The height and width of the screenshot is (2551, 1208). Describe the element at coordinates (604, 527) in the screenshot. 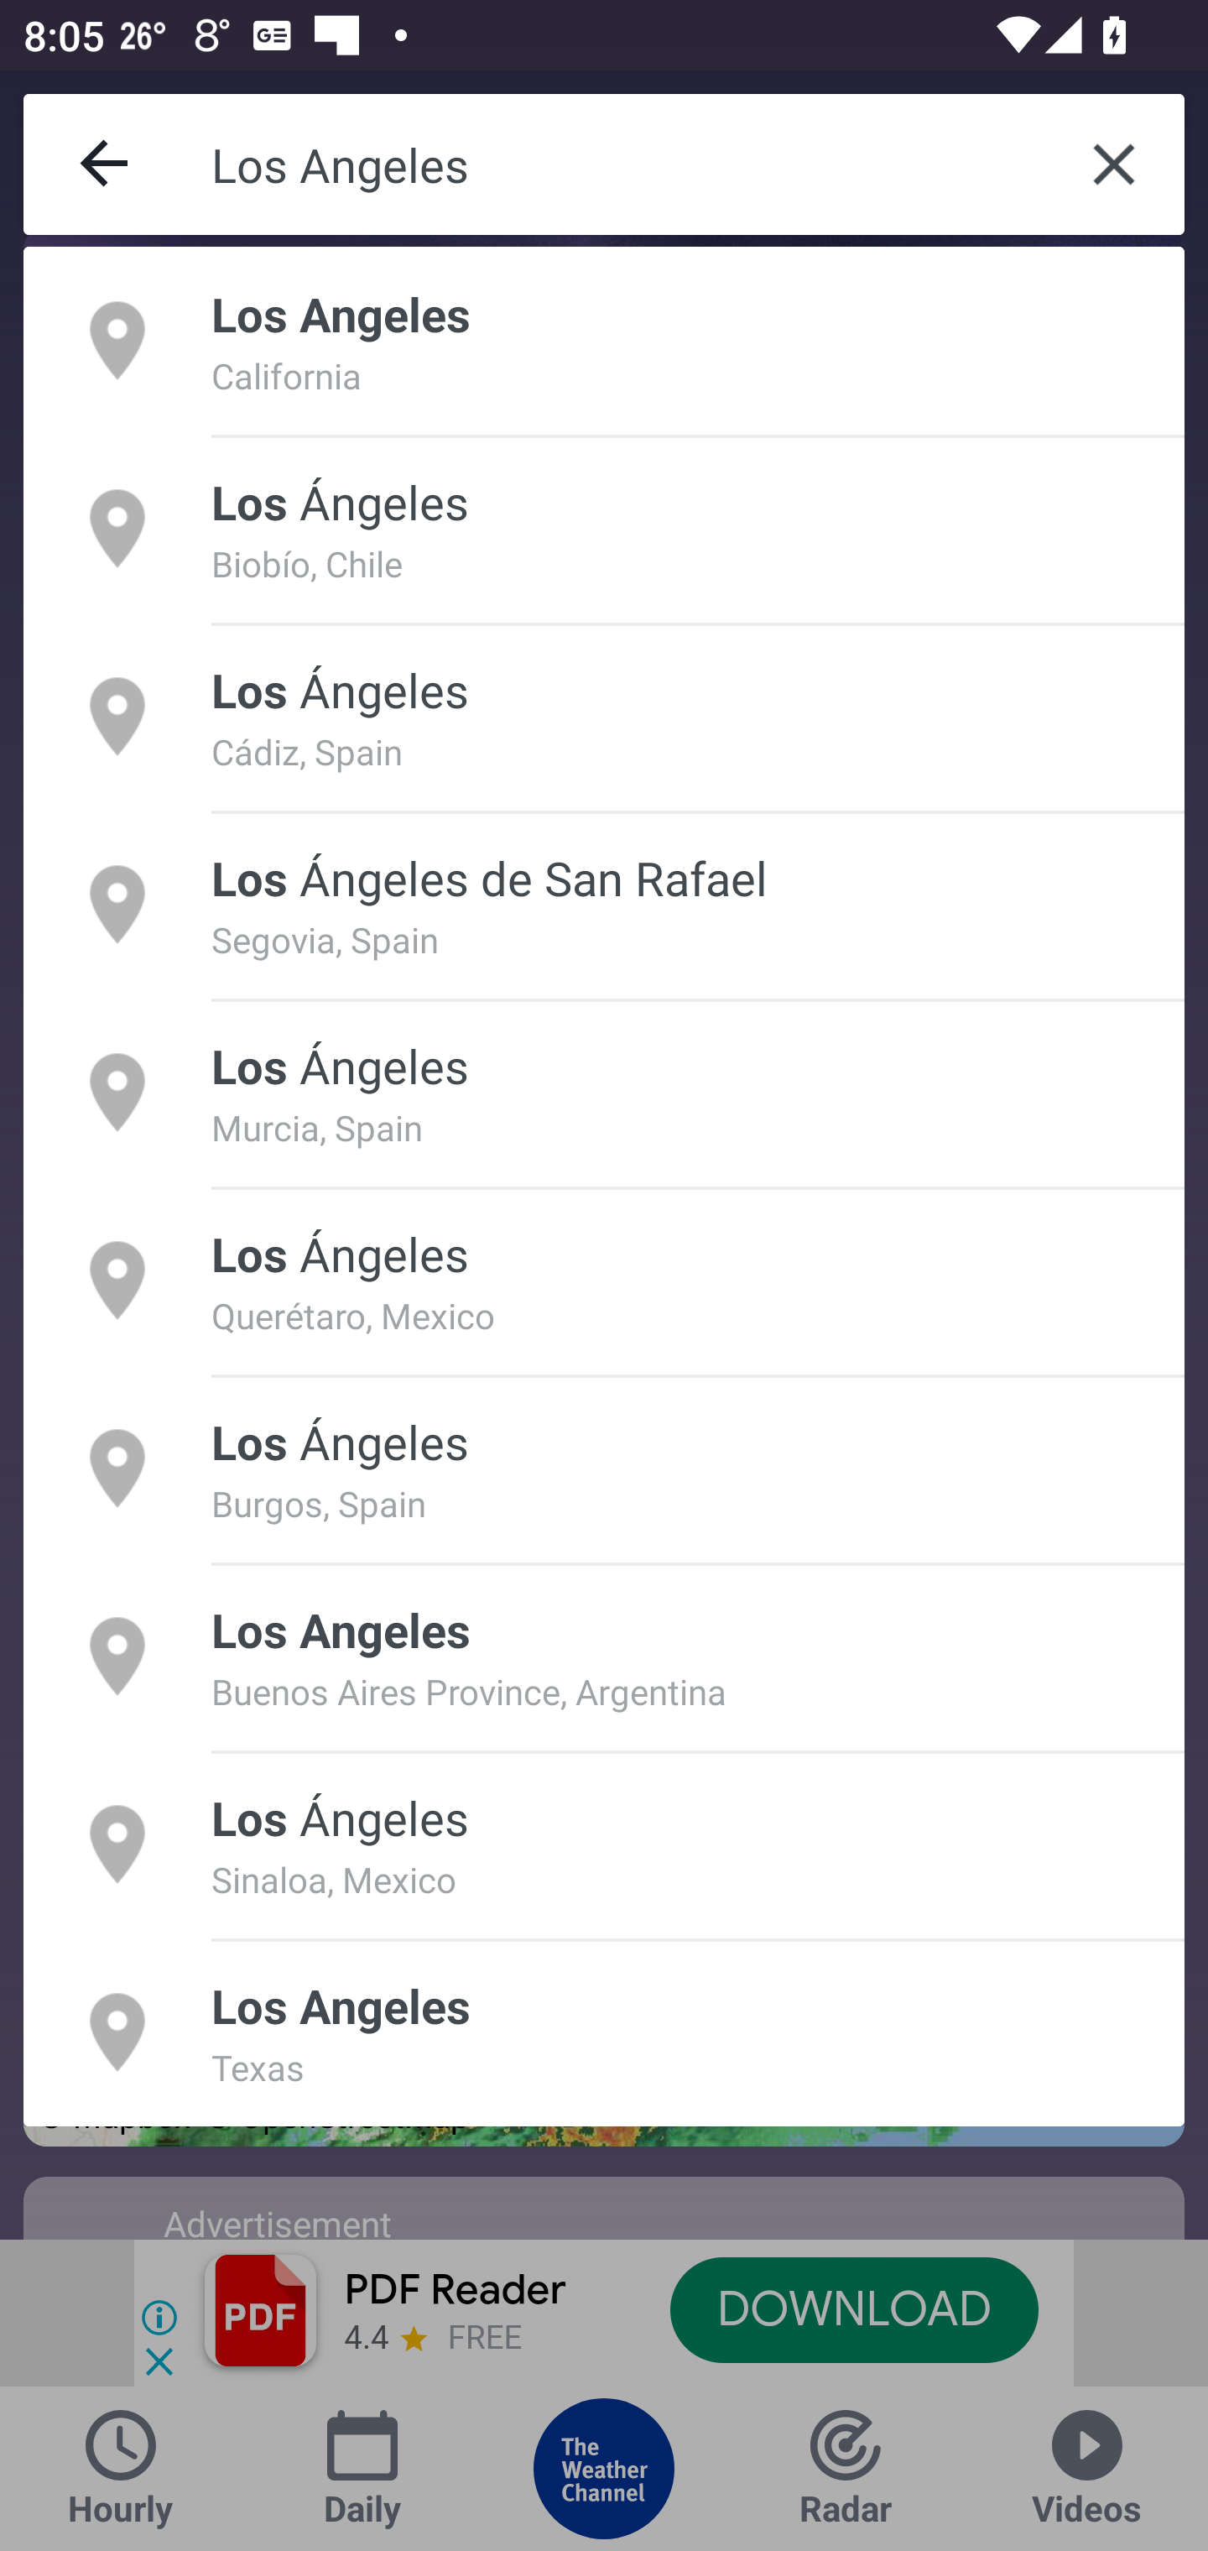

I see `Los Ángeles Biobío, Chile` at that location.